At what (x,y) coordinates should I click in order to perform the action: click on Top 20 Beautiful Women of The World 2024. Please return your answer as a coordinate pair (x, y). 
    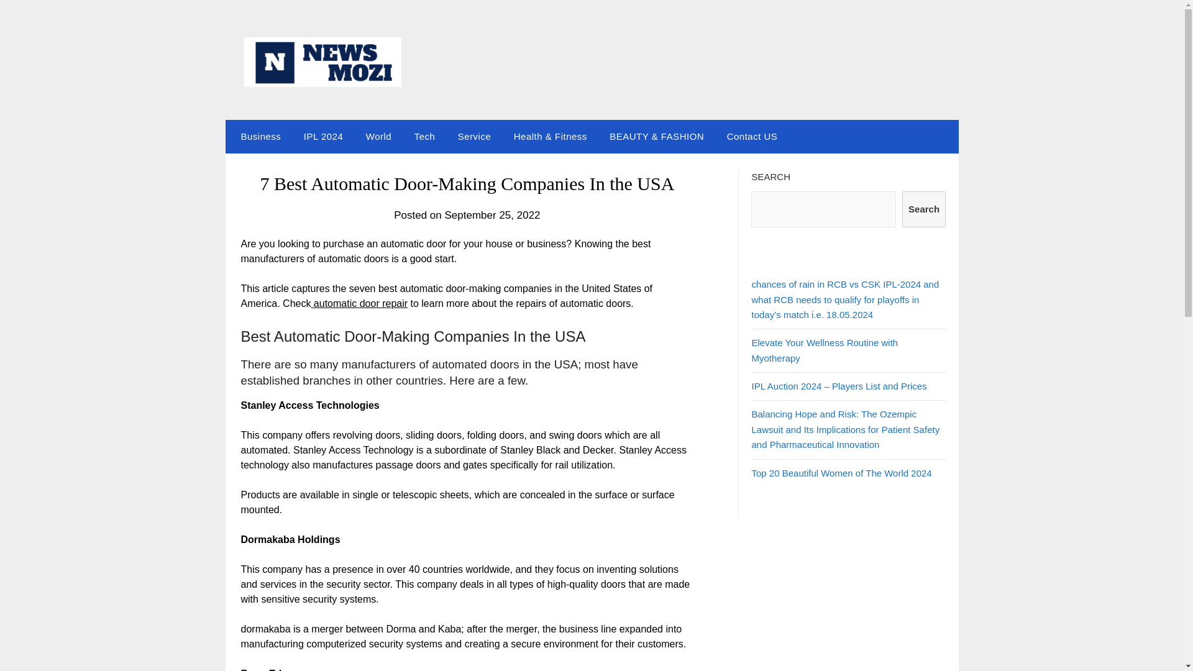
    Looking at the image, I should click on (841, 472).